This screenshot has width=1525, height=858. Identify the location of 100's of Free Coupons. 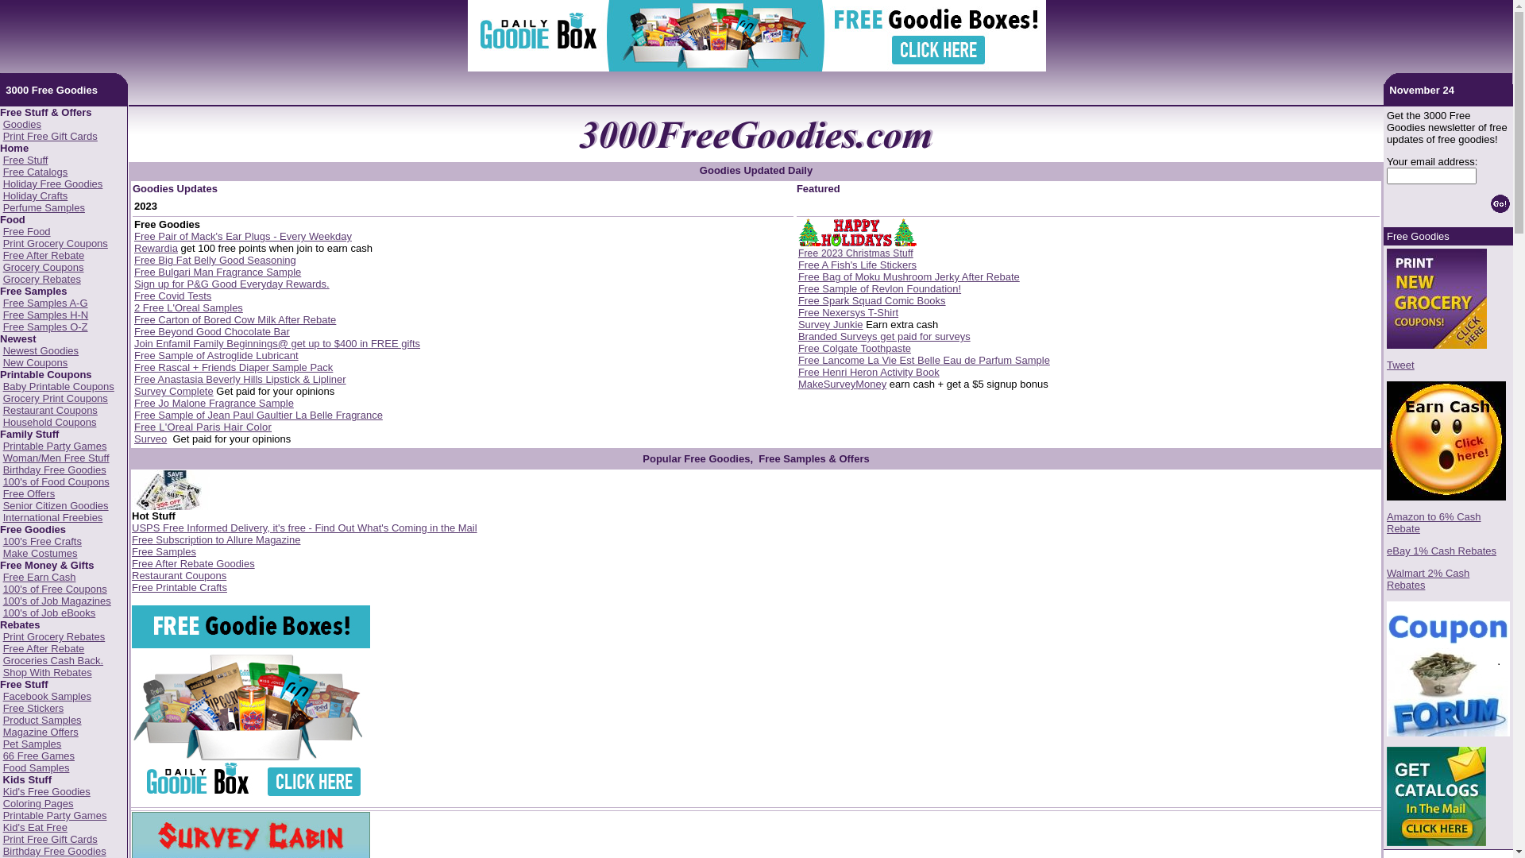
(56, 589).